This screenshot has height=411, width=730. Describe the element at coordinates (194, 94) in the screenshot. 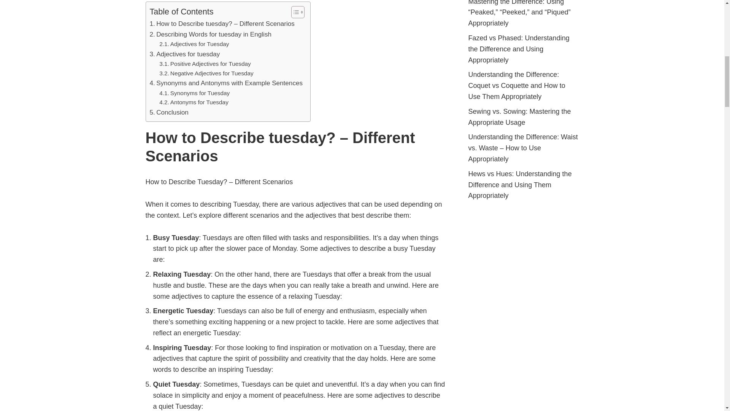

I see `Synonyms for Tuesday` at that location.